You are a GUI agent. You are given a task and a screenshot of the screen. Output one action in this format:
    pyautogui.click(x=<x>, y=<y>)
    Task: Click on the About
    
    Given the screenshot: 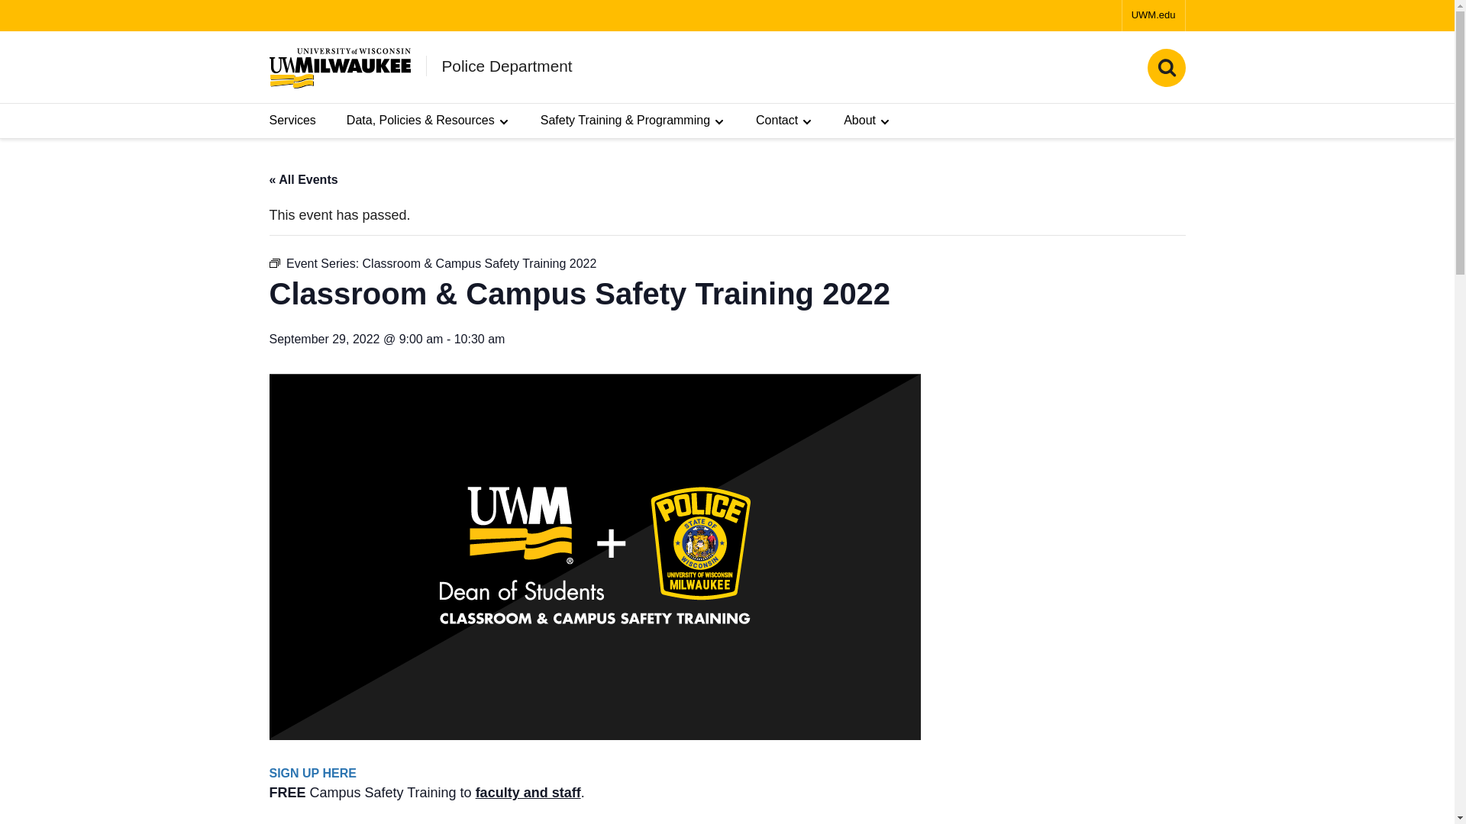 What is the action you would take?
    pyautogui.click(x=867, y=121)
    